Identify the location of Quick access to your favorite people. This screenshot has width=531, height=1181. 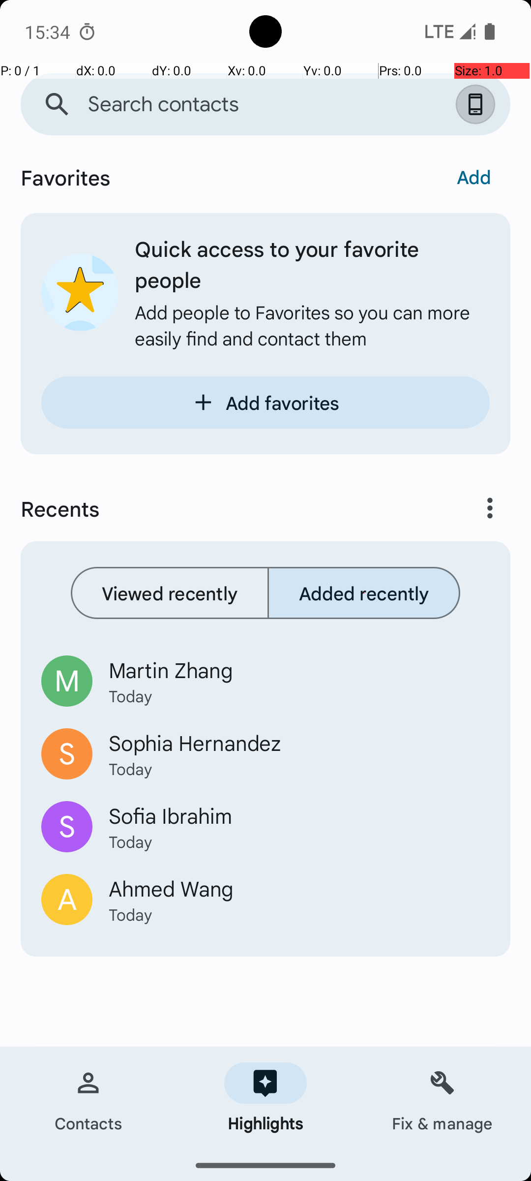
(312, 264).